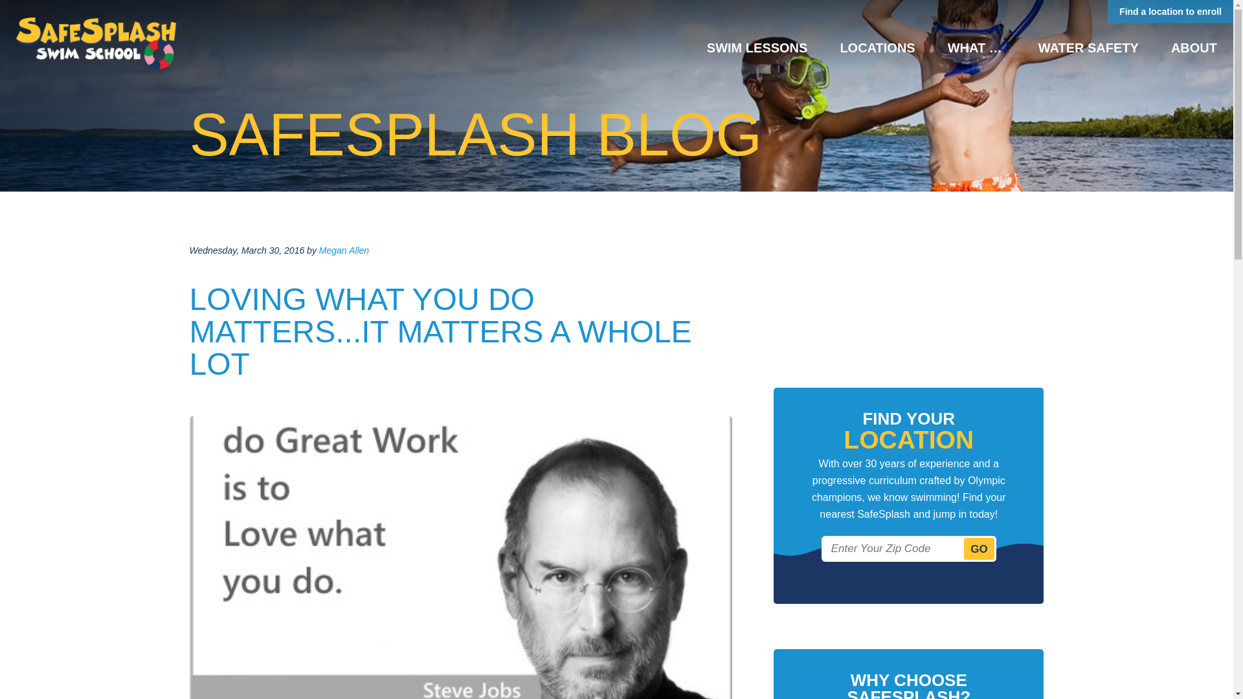 Image resolution: width=1243 pixels, height=699 pixels. Describe the element at coordinates (1170, 12) in the screenshot. I see `Find a location to enroll` at that location.